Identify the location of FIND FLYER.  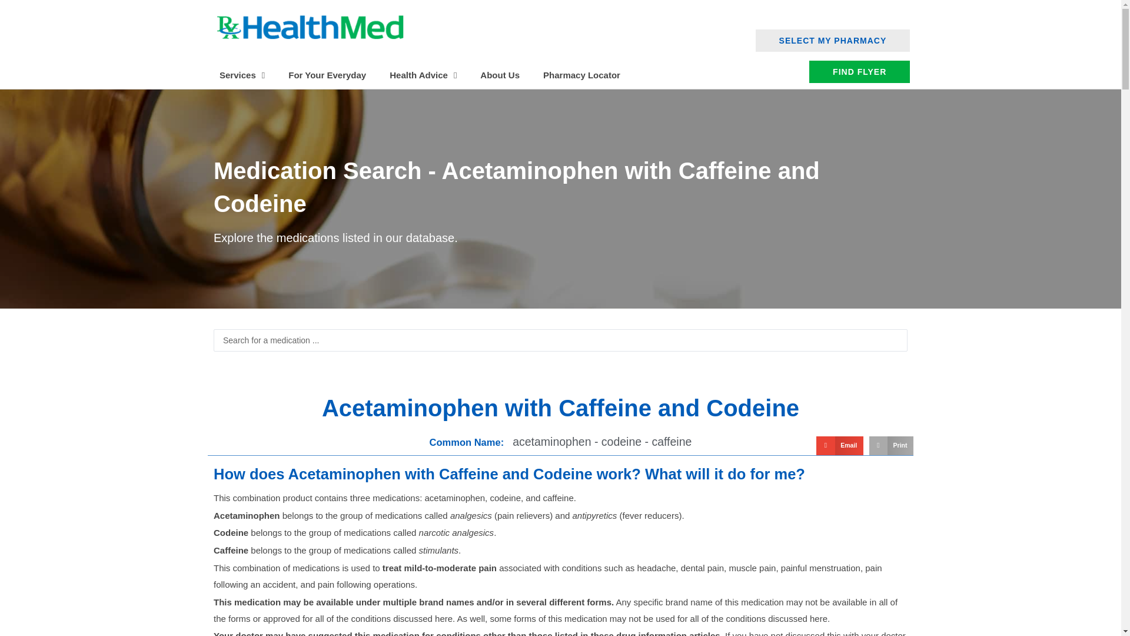
(859, 72).